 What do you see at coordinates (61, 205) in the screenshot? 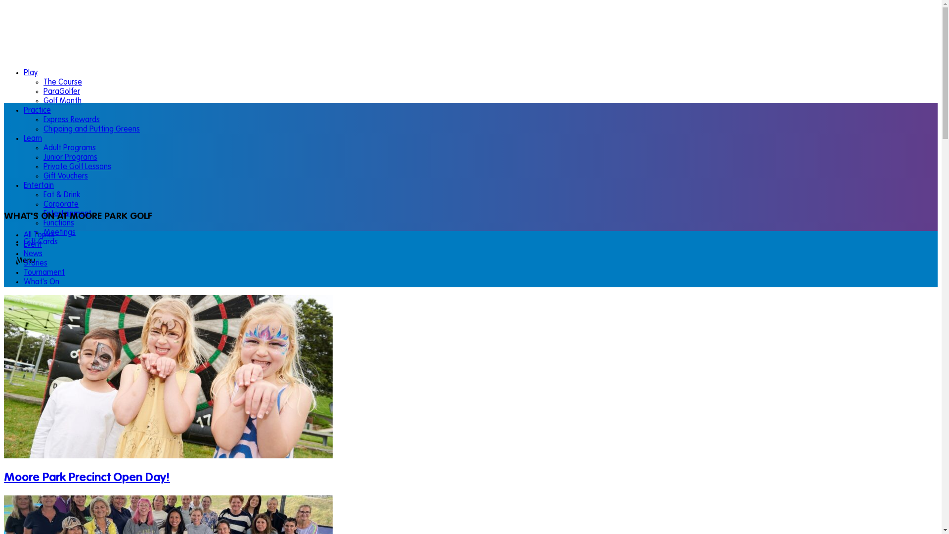
I see `Corporate` at bounding box center [61, 205].